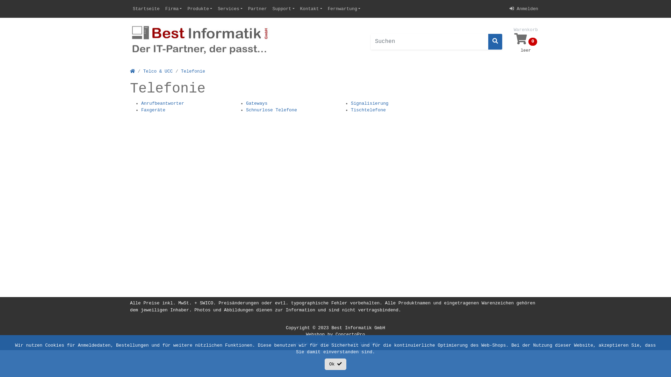 This screenshot has width=671, height=377. What do you see at coordinates (272, 110) in the screenshot?
I see `Schnurlose Telefone` at bounding box center [272, 110].